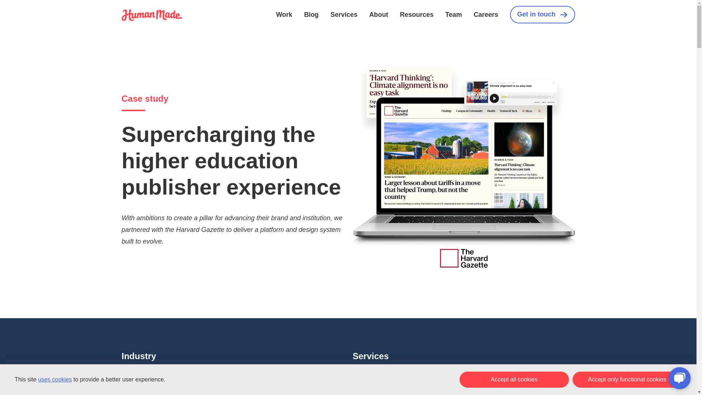 The width and height of the screenshot is (702, 395). What do you see at coordinates (542, 15) in the screenshot?
I see `Get in touch` at bounding box center [542, 15].